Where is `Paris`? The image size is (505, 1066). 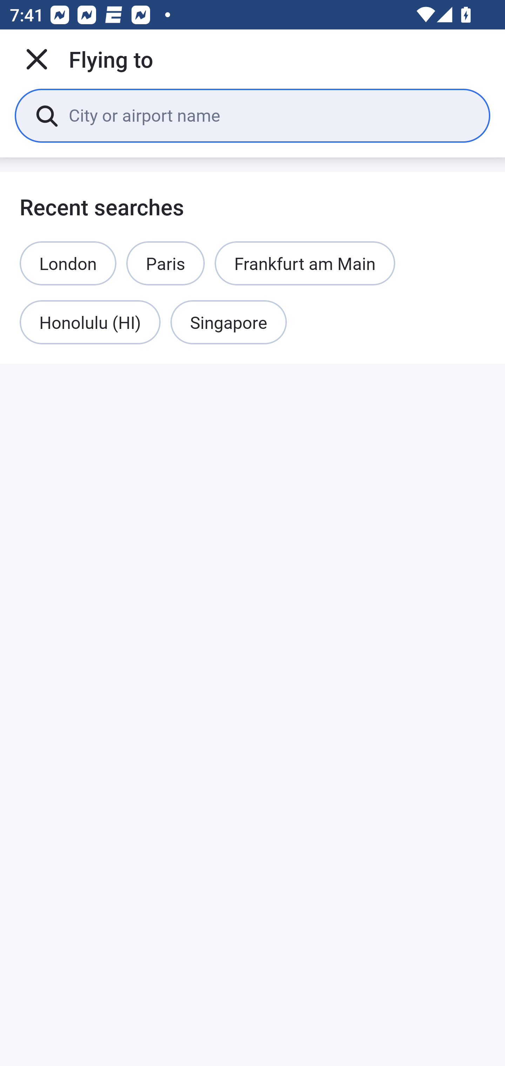 Paris is located at coordinates (166, 263).